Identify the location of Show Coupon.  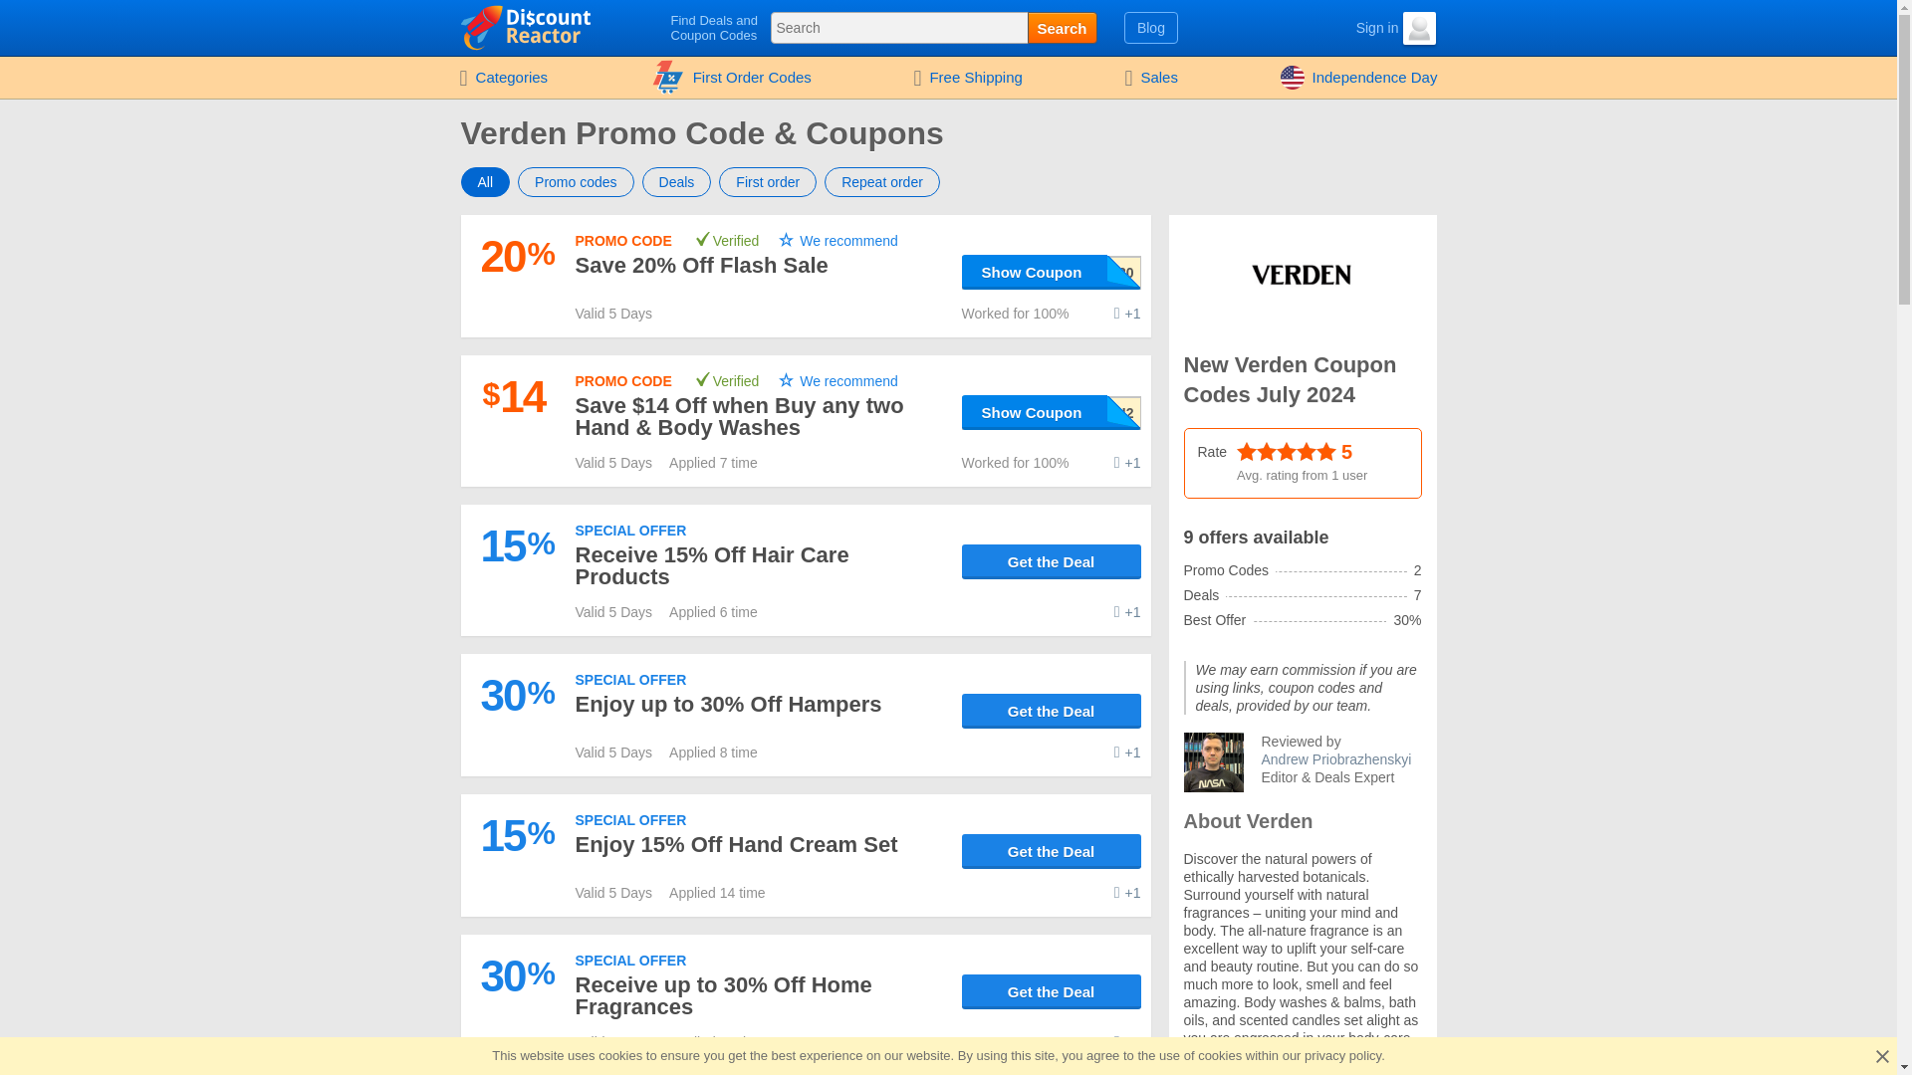
(1052, 271).